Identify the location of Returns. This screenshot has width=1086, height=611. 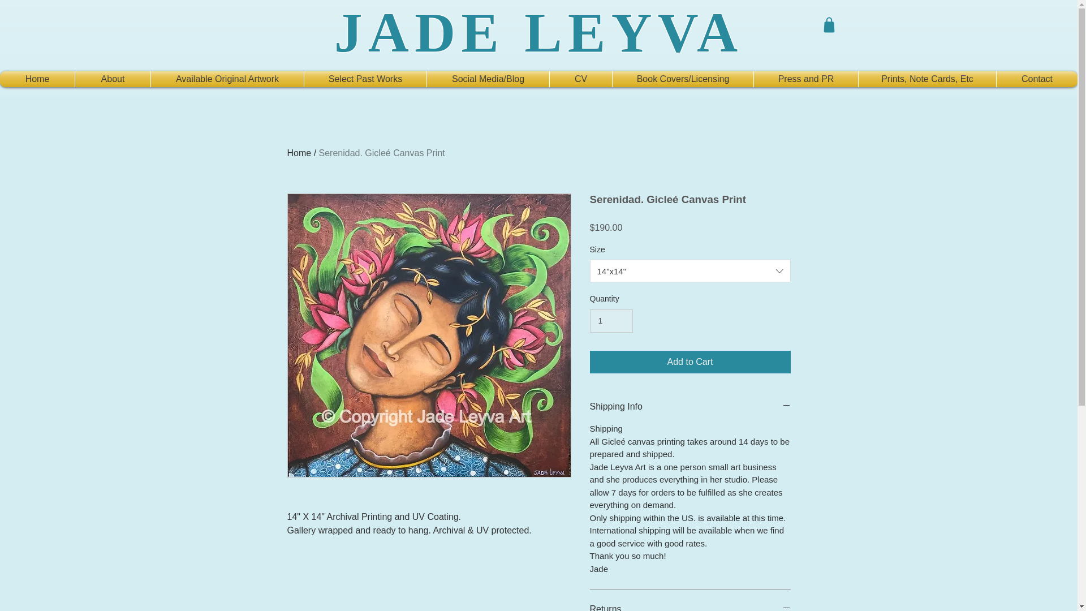
(690, 606).